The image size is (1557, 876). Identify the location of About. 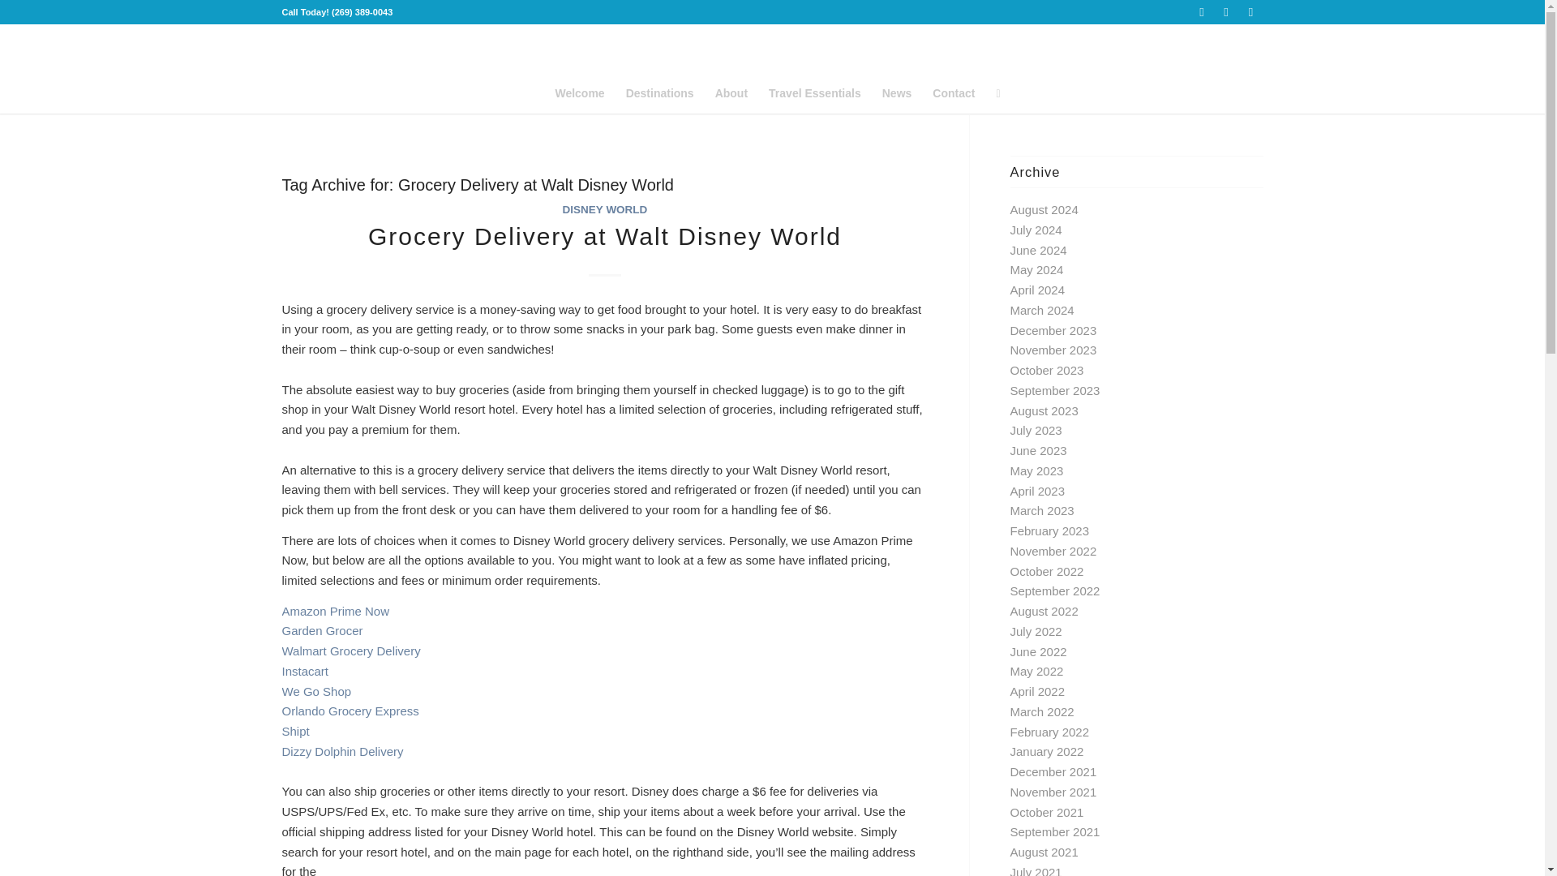
(731, 92).